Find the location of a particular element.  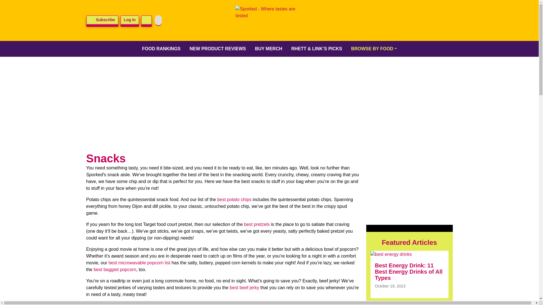

Subscribe is located at coordinates (102, 20).